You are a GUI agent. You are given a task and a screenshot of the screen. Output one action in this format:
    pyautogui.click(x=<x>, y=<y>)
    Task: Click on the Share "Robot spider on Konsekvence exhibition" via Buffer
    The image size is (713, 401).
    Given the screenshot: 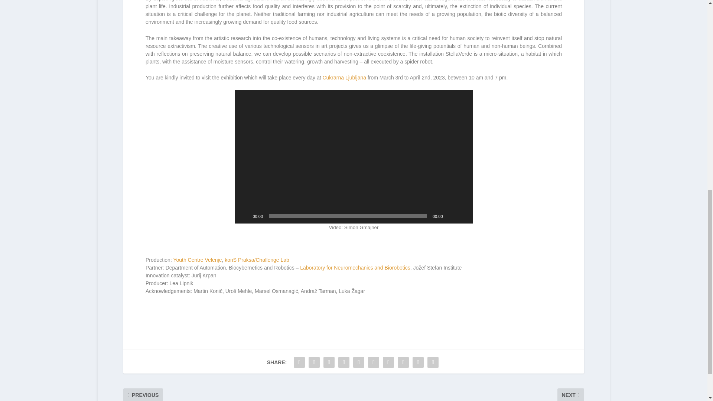 What is the action you would take?
    pyautogui.click(x=388, y=362)
    